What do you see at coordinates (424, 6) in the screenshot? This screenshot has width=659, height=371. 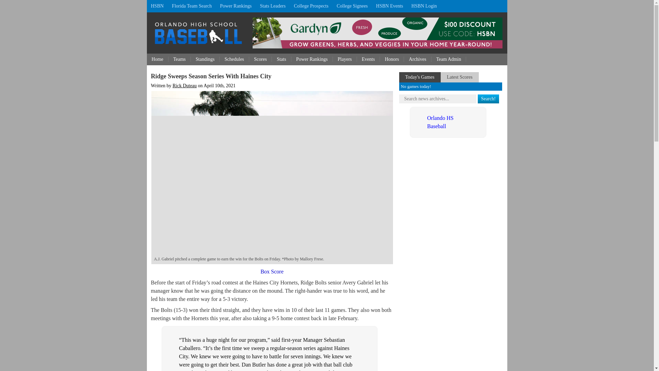 I see `HSBN Clubhouse` at bounding box center [424, 6].